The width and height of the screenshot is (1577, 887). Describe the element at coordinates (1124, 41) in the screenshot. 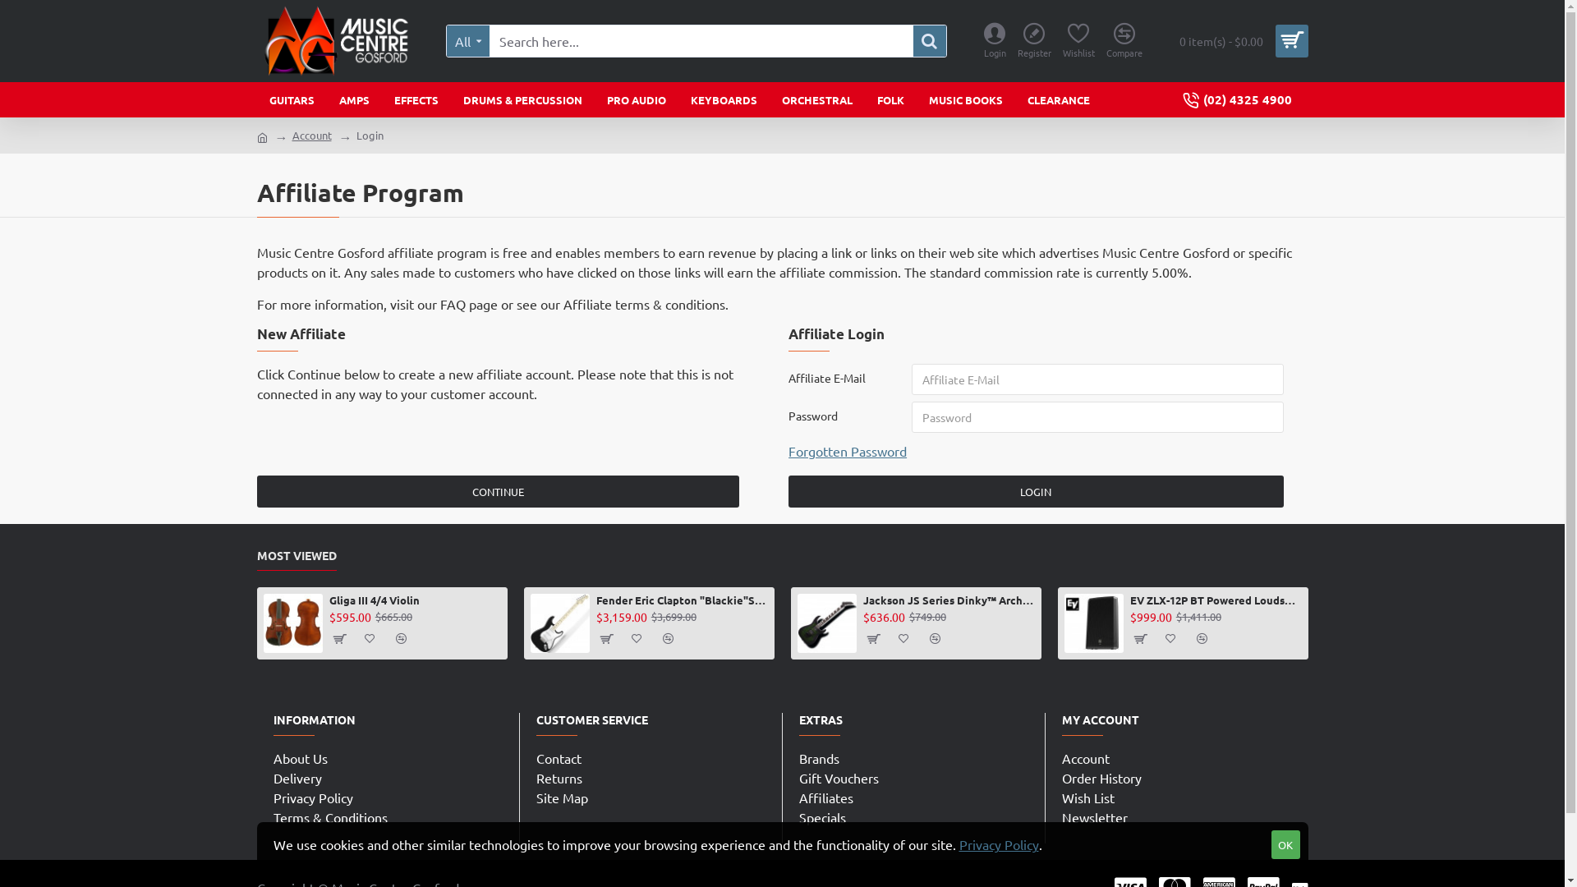

I see `Compare` at that location.